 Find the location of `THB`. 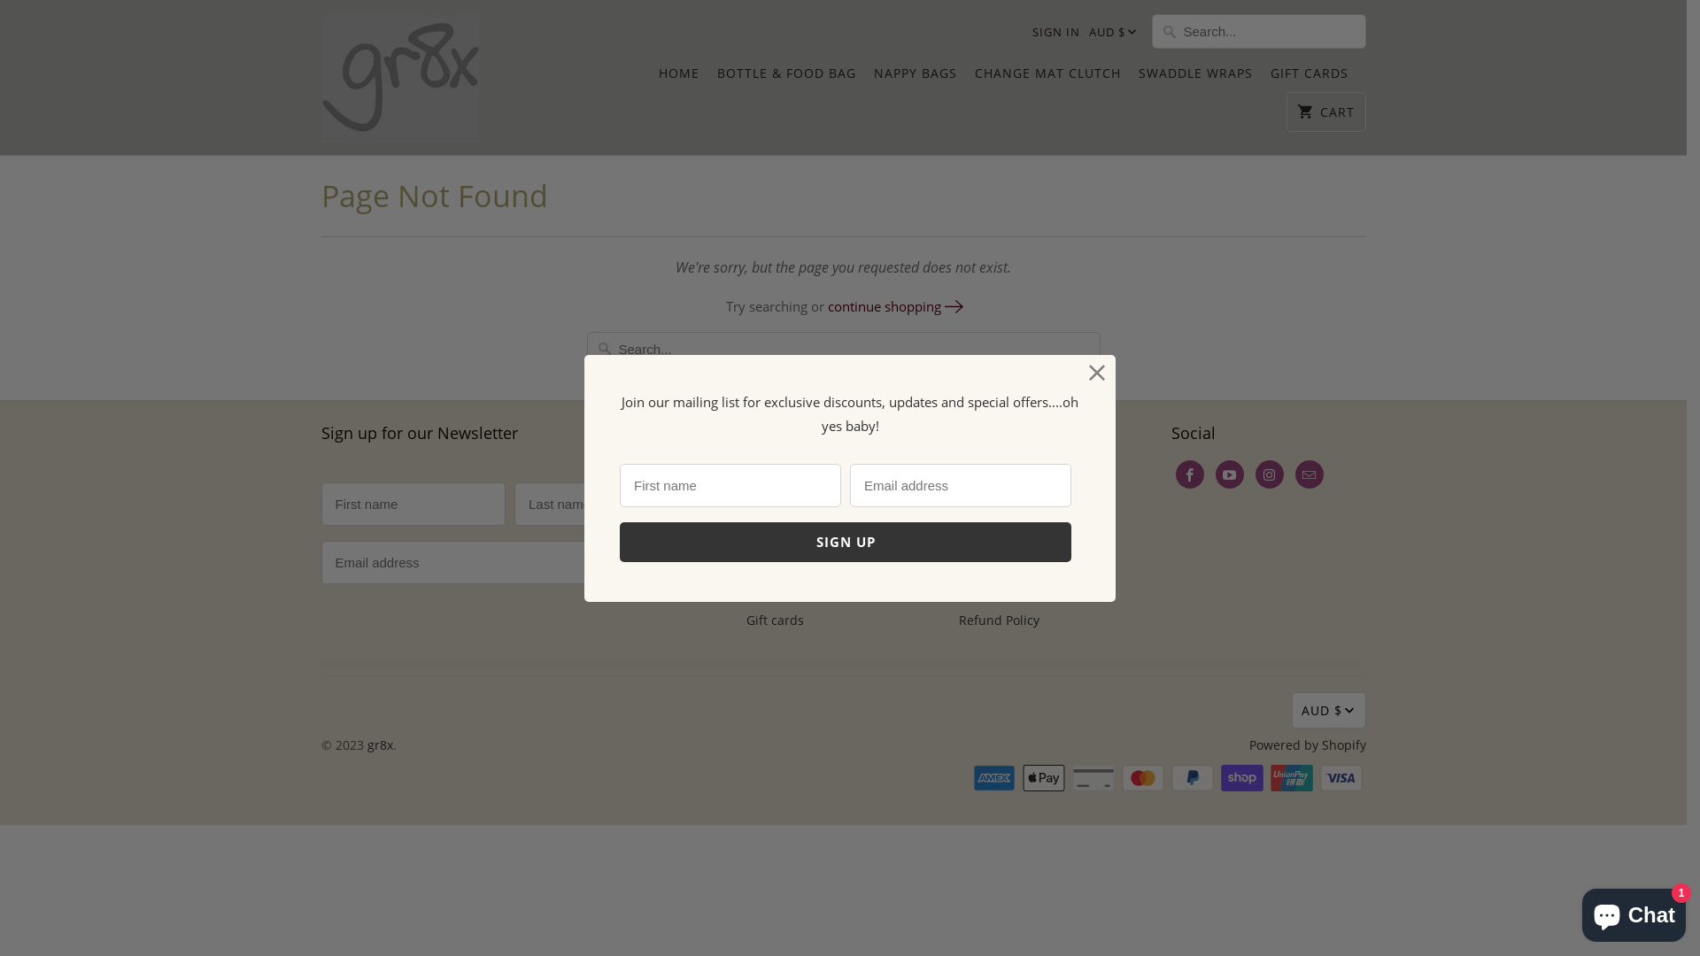

THB is located at coordinates (1351, 44).